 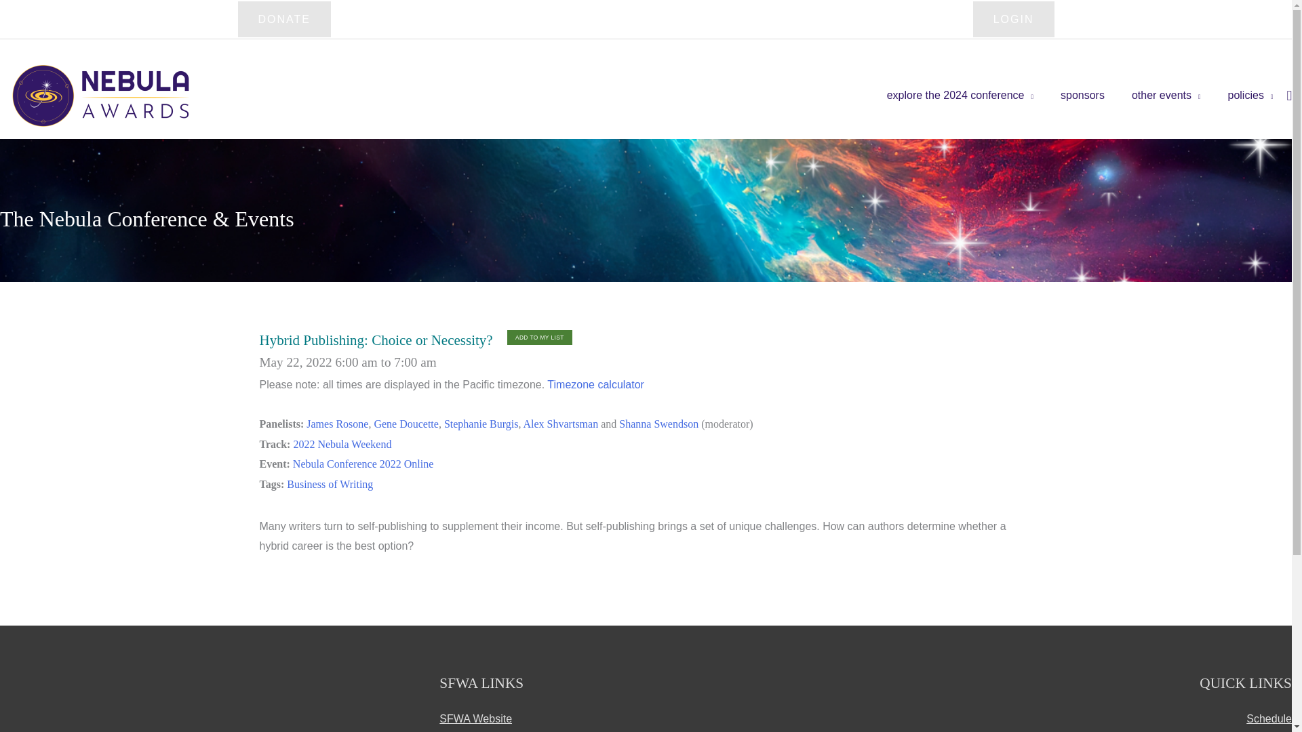 I want to click on Nebula Conference 2022 Online, so click(x=363, y=464).